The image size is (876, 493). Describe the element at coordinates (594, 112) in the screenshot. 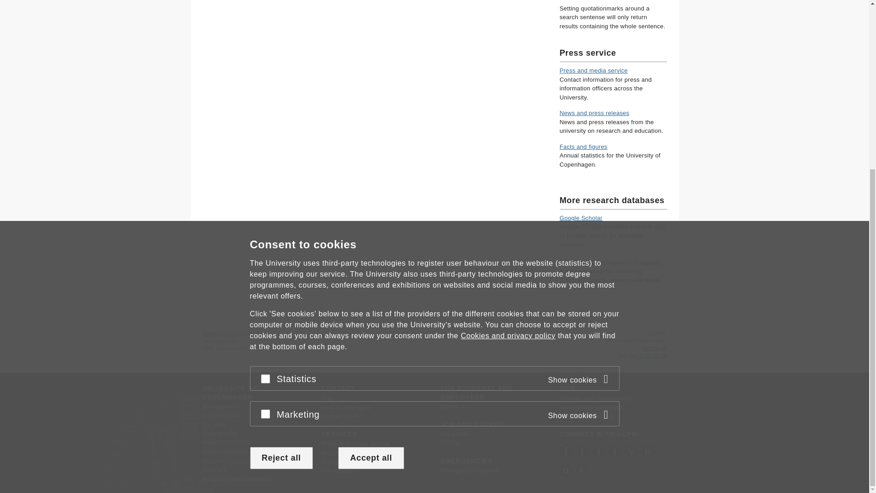

I see `News site` at that location.